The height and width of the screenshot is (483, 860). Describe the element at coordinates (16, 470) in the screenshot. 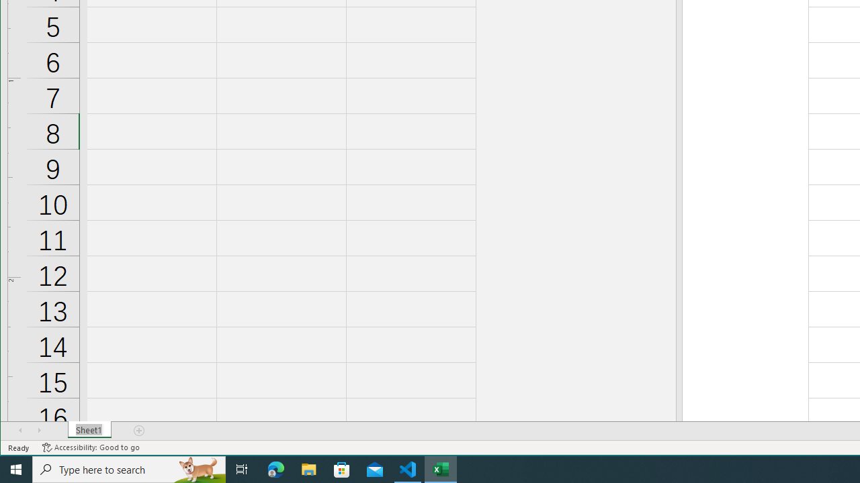

I see `Start` at that location.